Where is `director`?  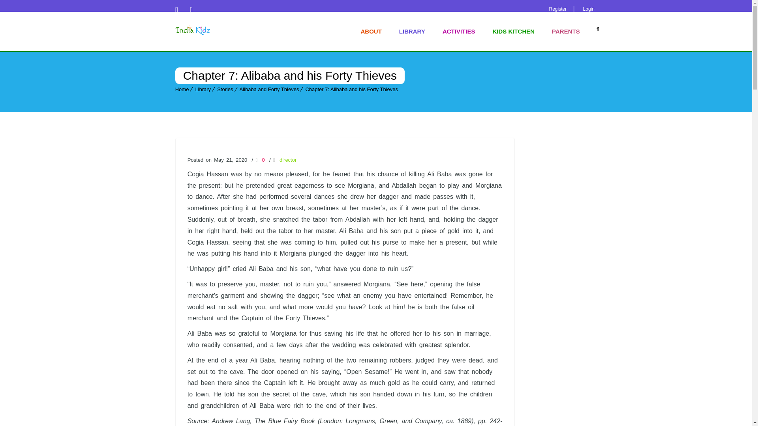 director is located at coordinates (288, 160).